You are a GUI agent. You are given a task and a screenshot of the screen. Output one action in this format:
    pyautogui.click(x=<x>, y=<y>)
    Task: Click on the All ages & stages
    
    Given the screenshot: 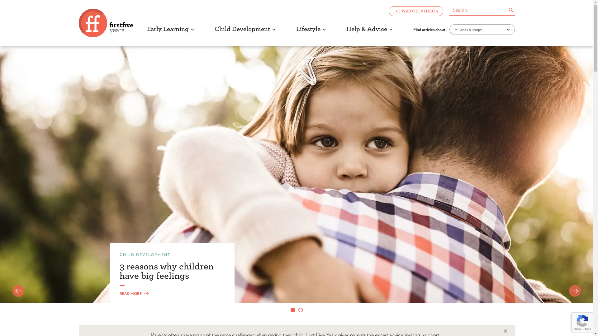 What is the action you would take?
    pyautogui.click(x=482, y=29)
    